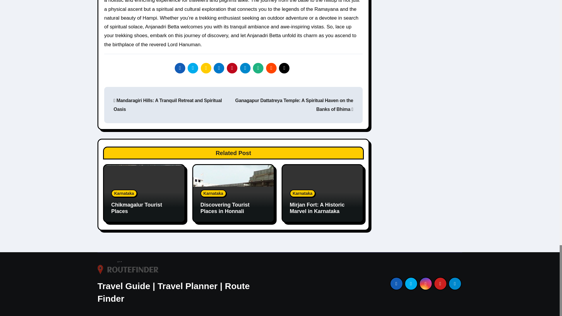  Describe the element at coordinates (137, 208) in the screenshot. I see `Chikmagalur Tourist Places` at that location.